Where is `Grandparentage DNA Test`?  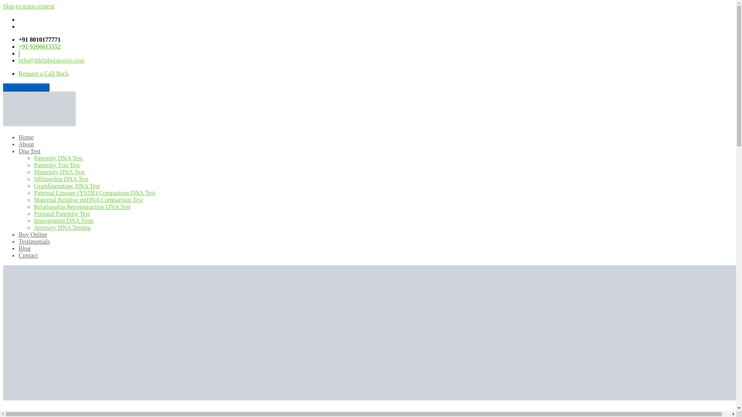
Grandparentage DNA Test is located at coordinates (66, 186).